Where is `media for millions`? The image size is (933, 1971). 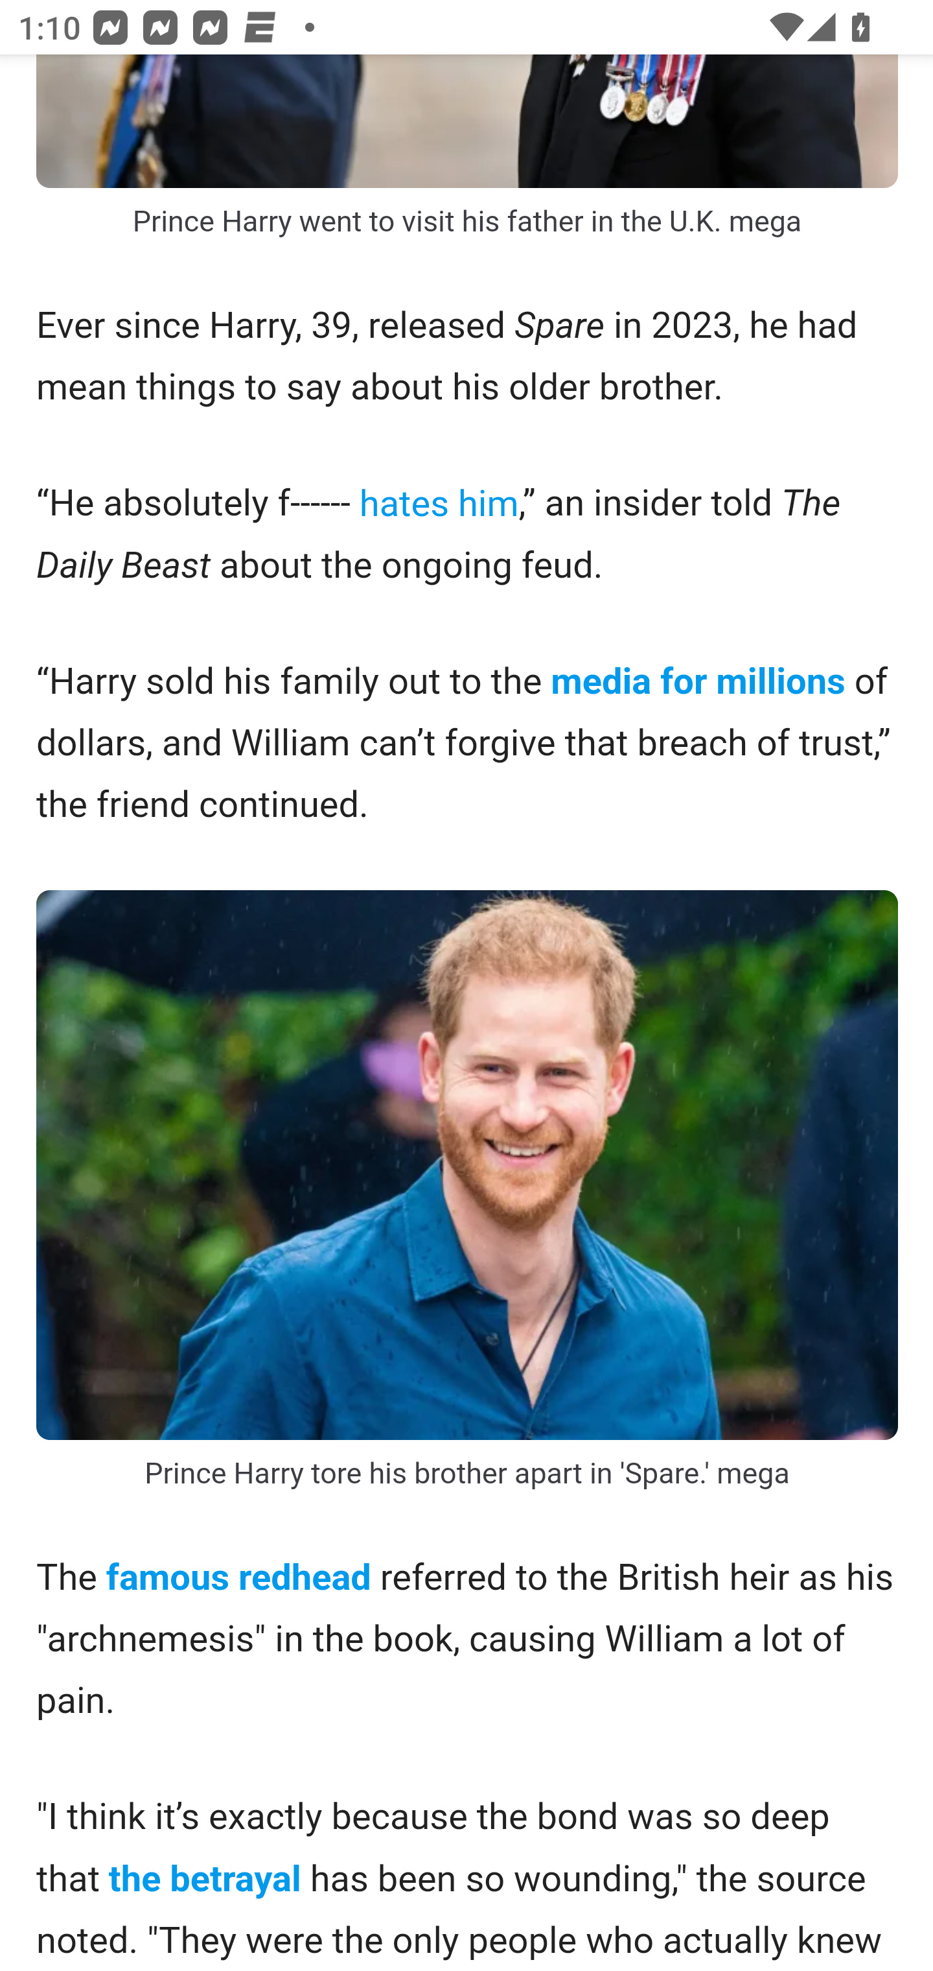
media for millions is located at coordinates (697, 683).